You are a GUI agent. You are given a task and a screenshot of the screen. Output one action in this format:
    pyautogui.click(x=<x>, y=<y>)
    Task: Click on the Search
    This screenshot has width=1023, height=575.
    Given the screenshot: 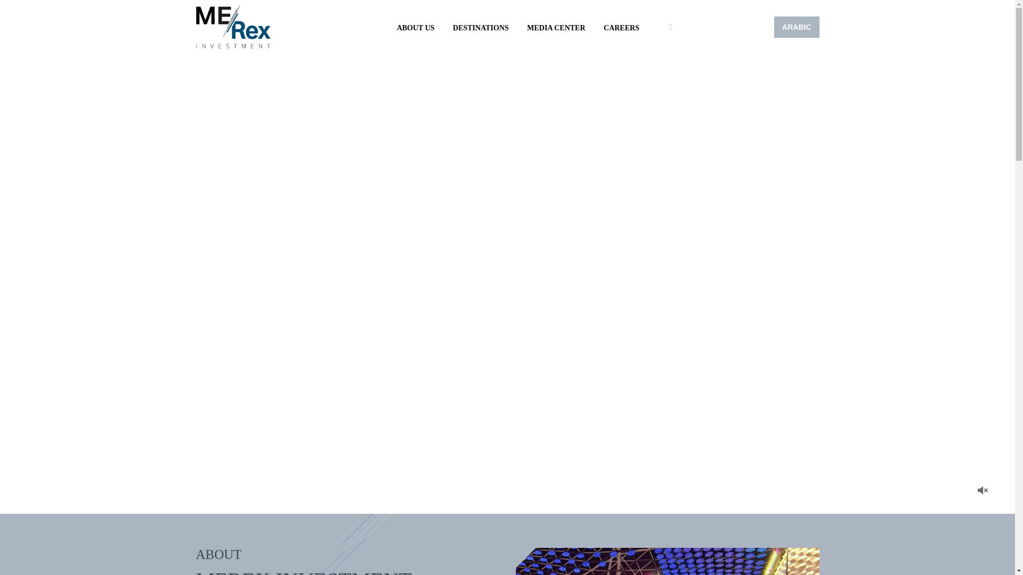 What is the action you would take?
    pyautogui.click(x=774, y=62)
    